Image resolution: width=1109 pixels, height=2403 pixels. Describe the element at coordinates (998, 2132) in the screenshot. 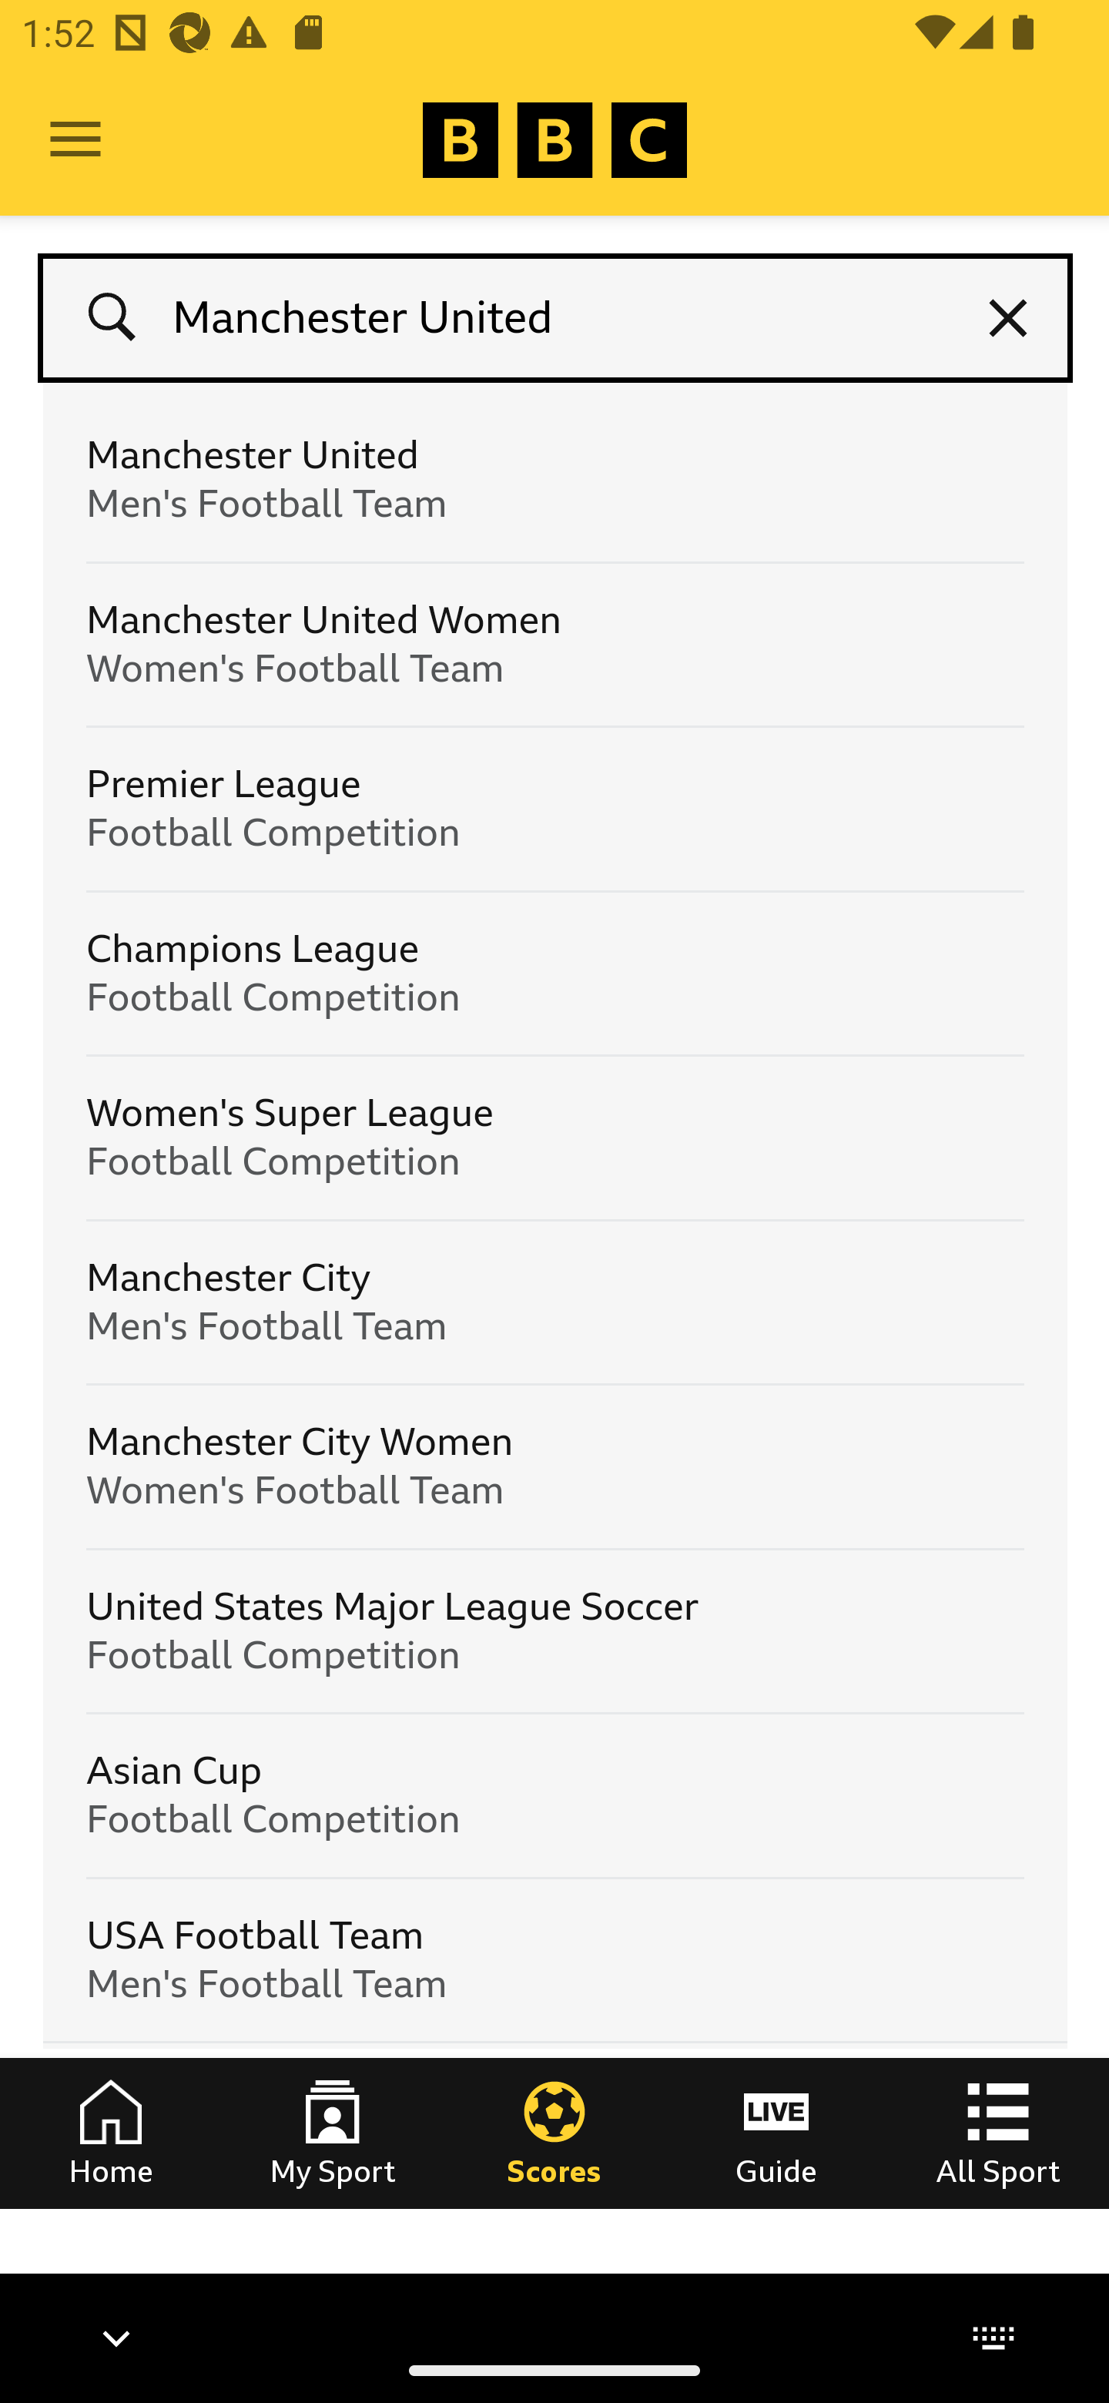

I see `All Sport` at that location.